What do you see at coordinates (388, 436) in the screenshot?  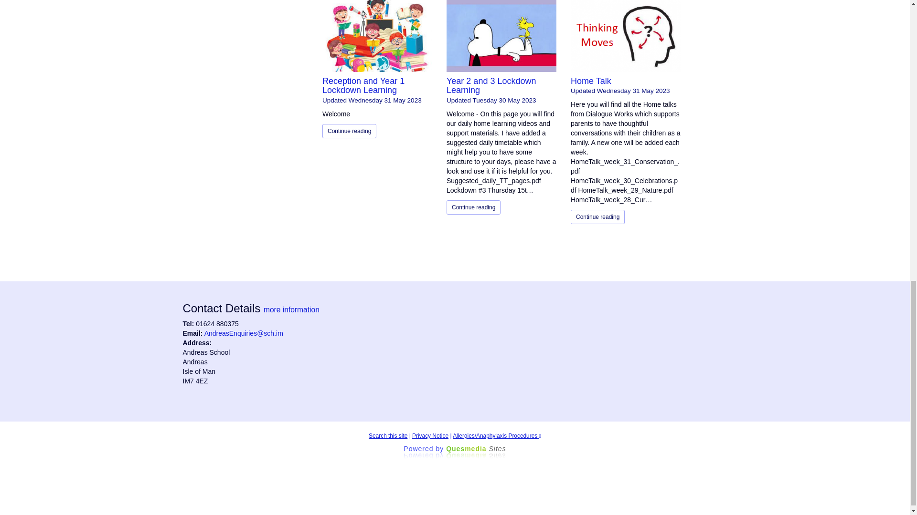 I see `Can't find what you're looking for, try a search` at bounding box center [388, 436].